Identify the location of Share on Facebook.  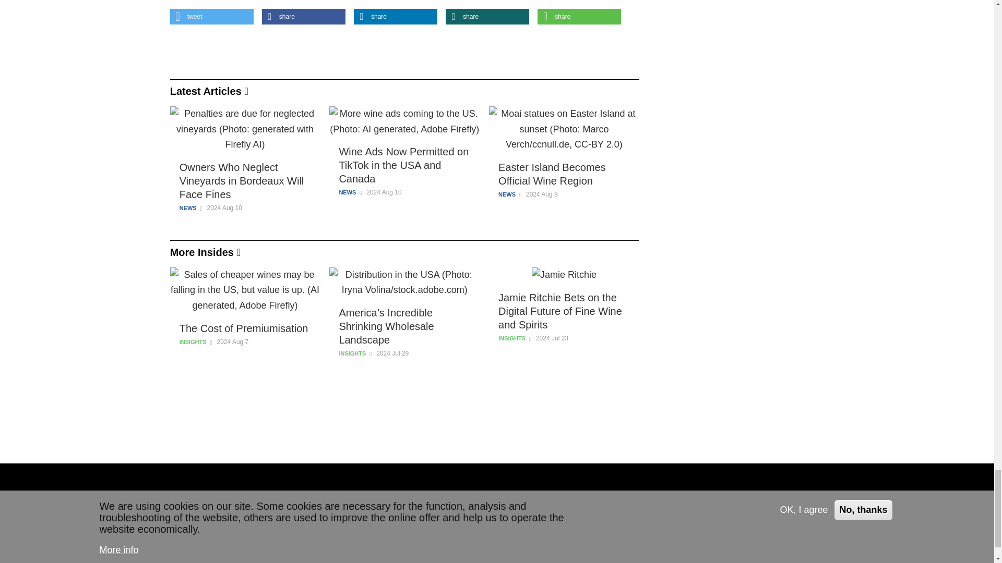
(304, 17).